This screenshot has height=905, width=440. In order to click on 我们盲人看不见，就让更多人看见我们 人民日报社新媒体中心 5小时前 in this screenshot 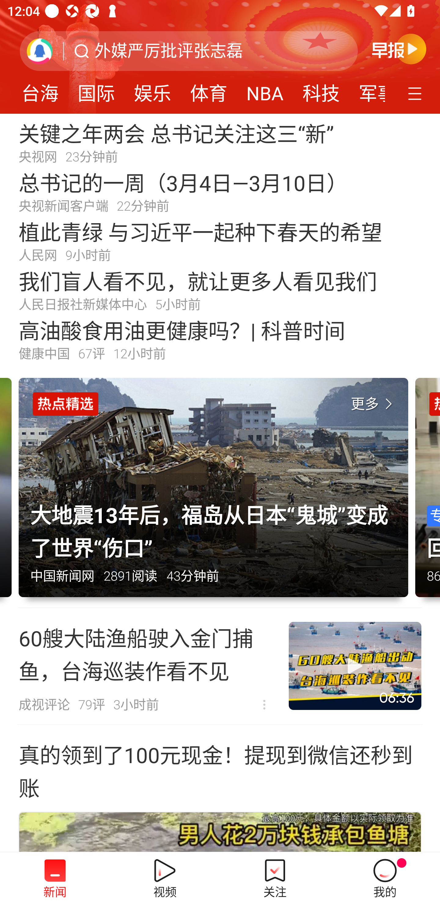, I will do `click(220, 290)`.